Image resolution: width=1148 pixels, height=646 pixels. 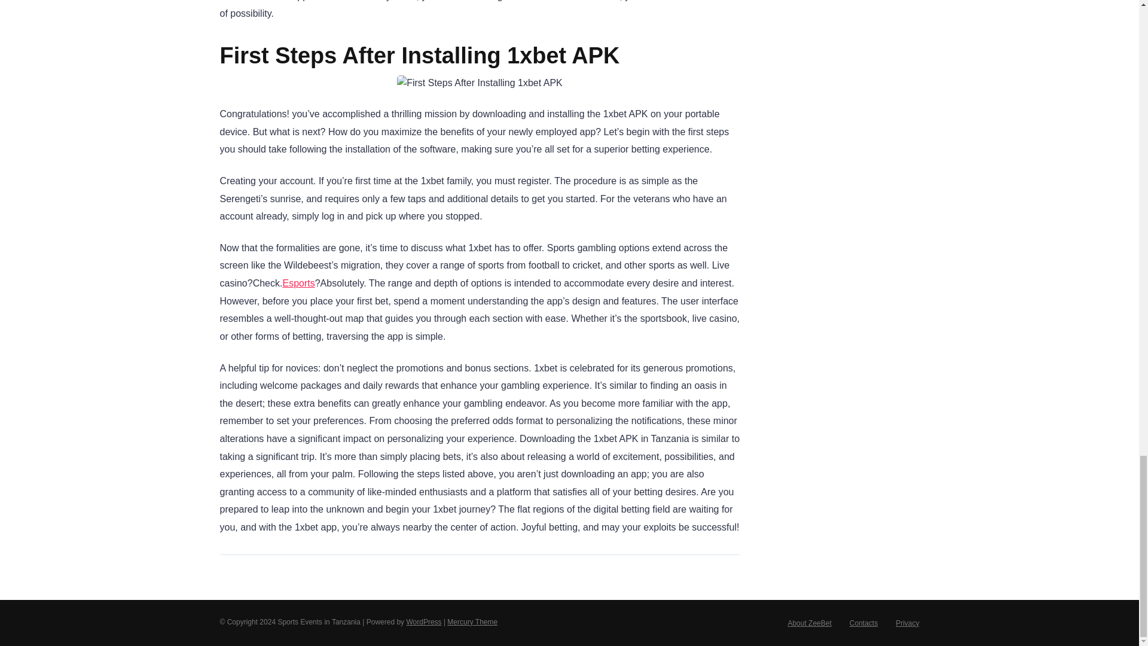 What do you see at coordinates (863, 623) in the screenshot?
I see `Contacts` at bounding box center [863, 623].